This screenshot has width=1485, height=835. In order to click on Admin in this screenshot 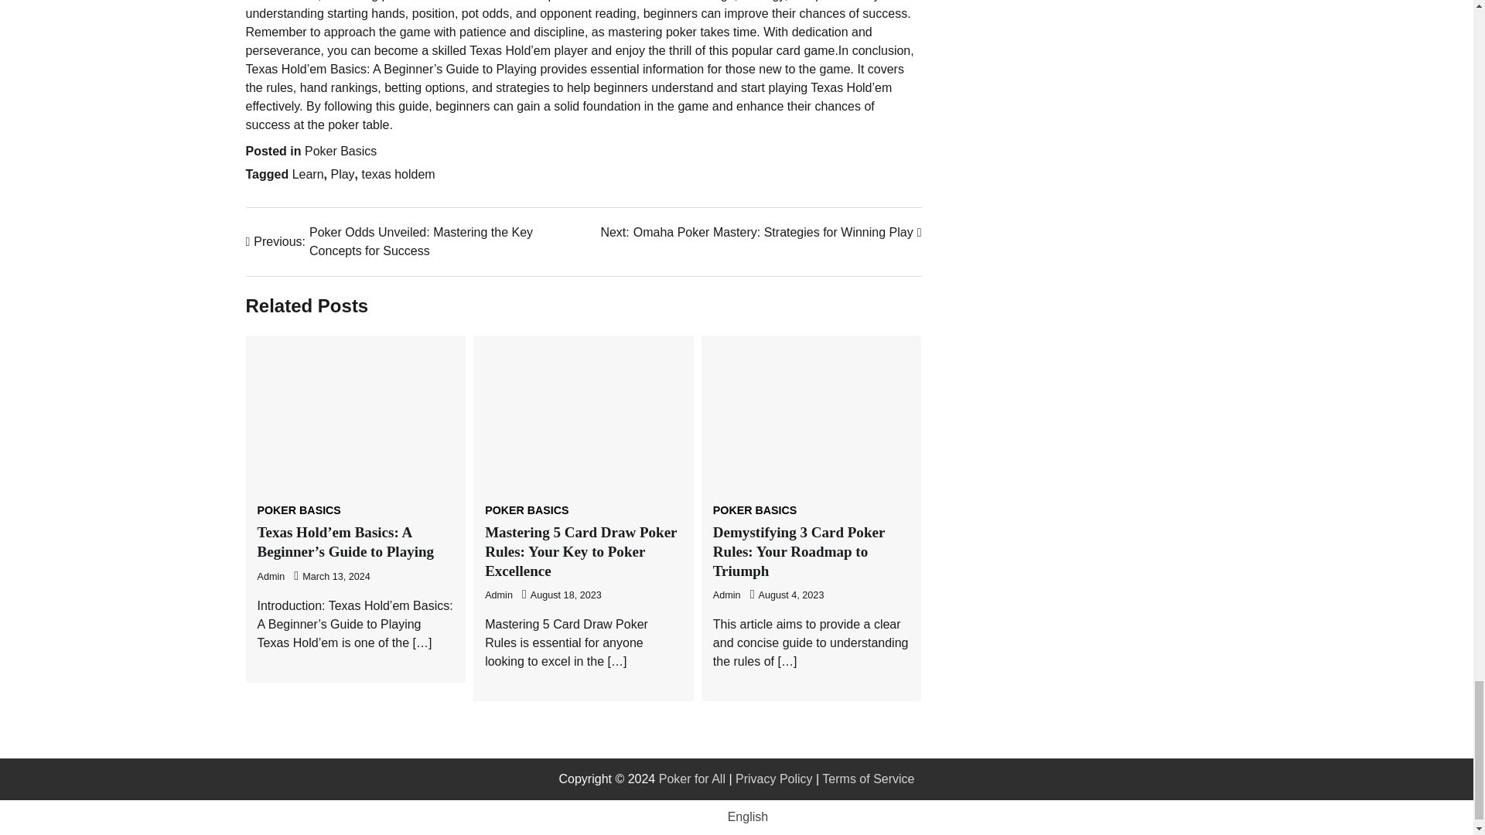, I will do `click(498, 595)`.